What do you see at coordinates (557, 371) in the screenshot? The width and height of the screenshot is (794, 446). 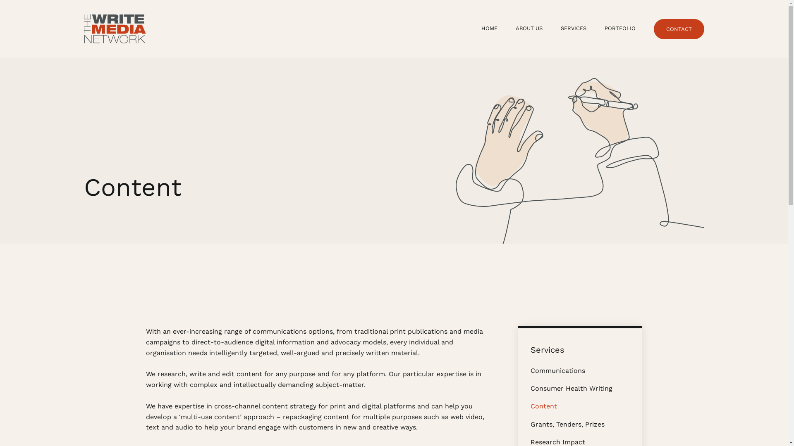 I see `Communications` at bounding box center [557, 371].